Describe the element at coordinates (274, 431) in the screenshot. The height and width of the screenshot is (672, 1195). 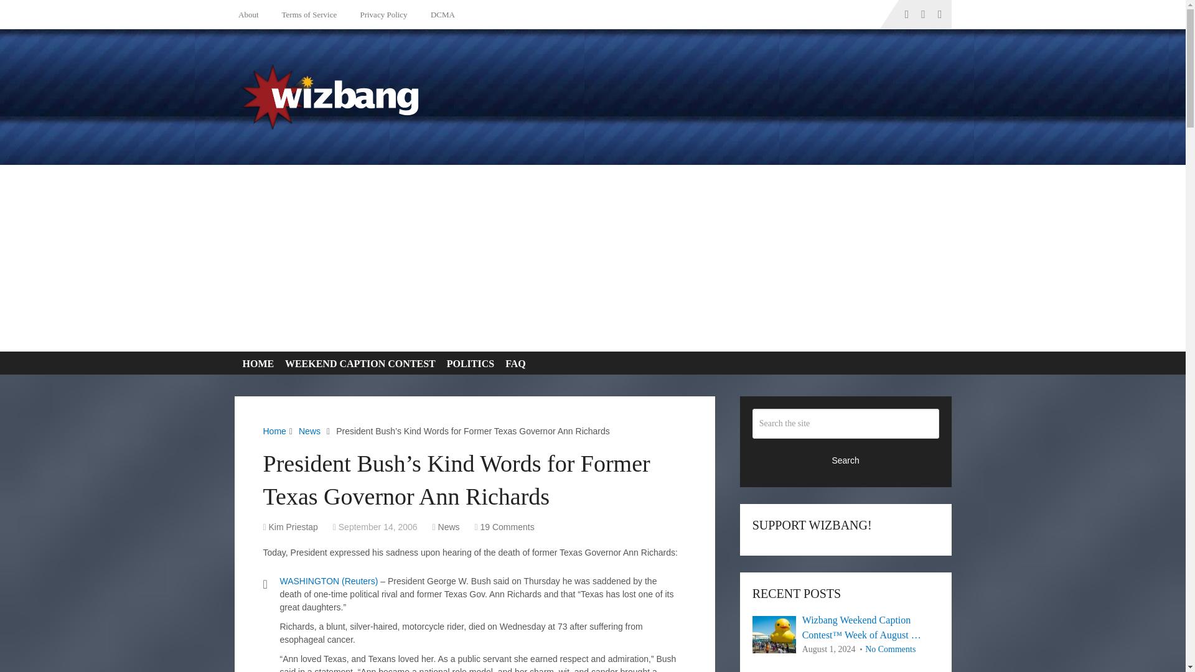
I see `Home` at that location.